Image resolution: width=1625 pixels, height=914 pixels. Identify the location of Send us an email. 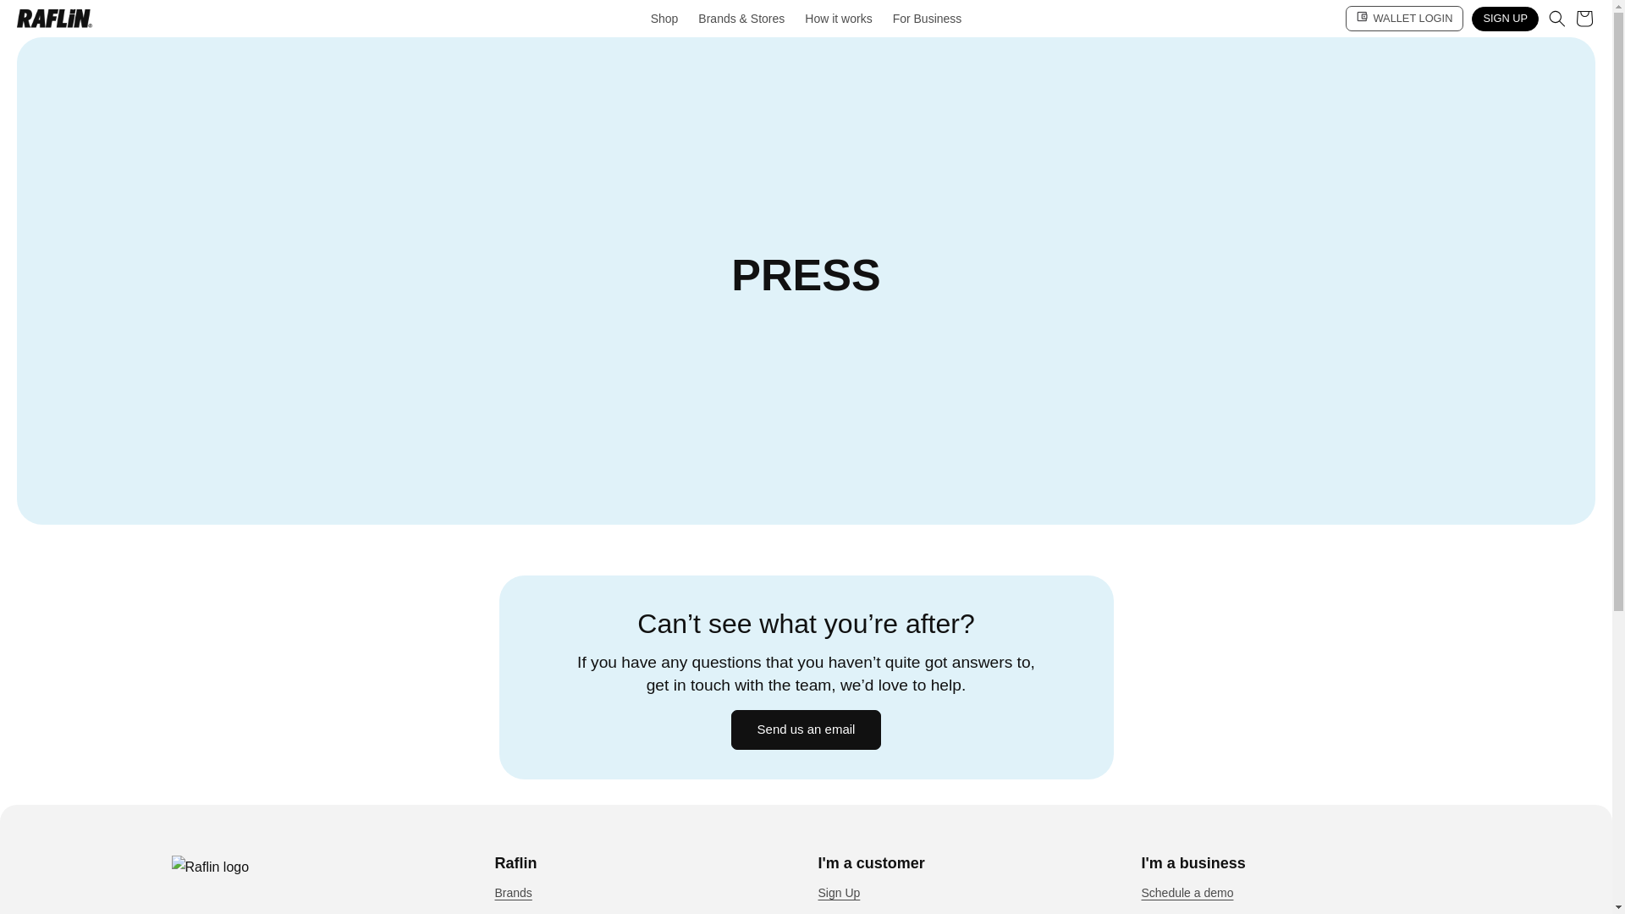
(807, 730).